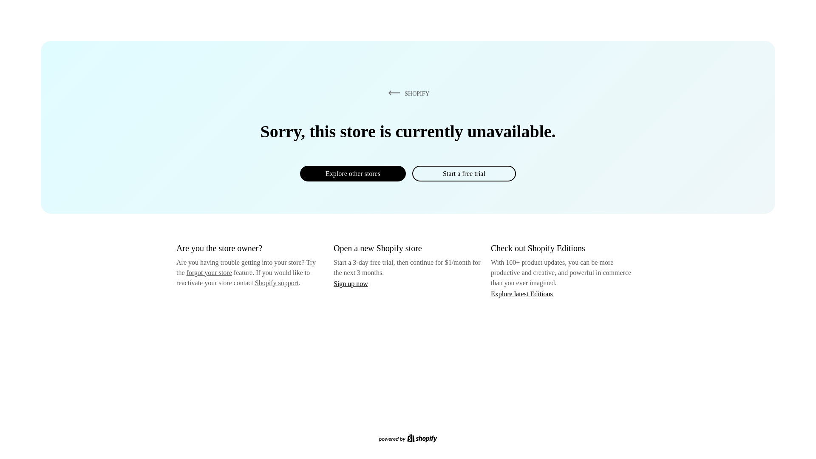  Describe the element at coordinates (353, 173) in the screenshot. I see `Explore other stores` at that location.